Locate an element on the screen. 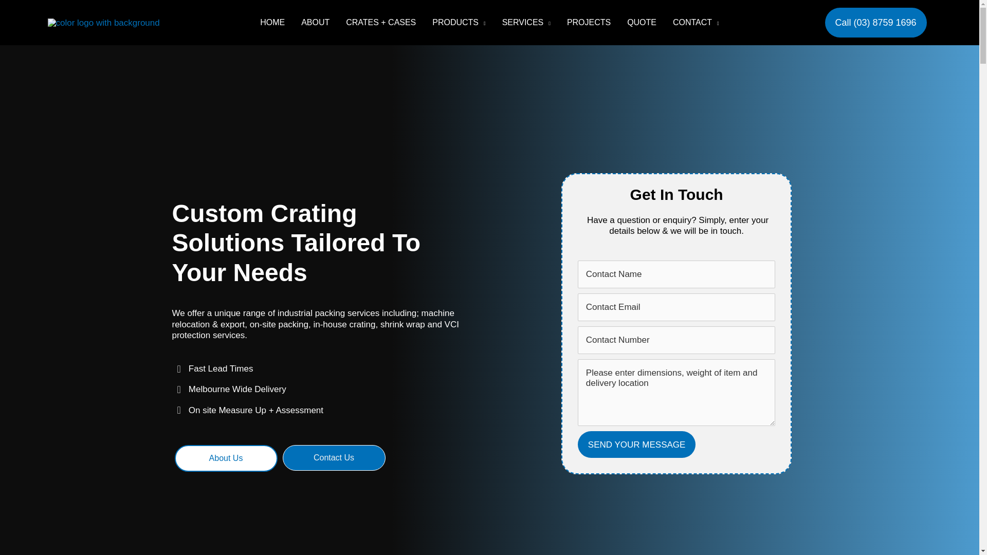 The image size is (987, 555). HOME is located at coordinates (272, 23).